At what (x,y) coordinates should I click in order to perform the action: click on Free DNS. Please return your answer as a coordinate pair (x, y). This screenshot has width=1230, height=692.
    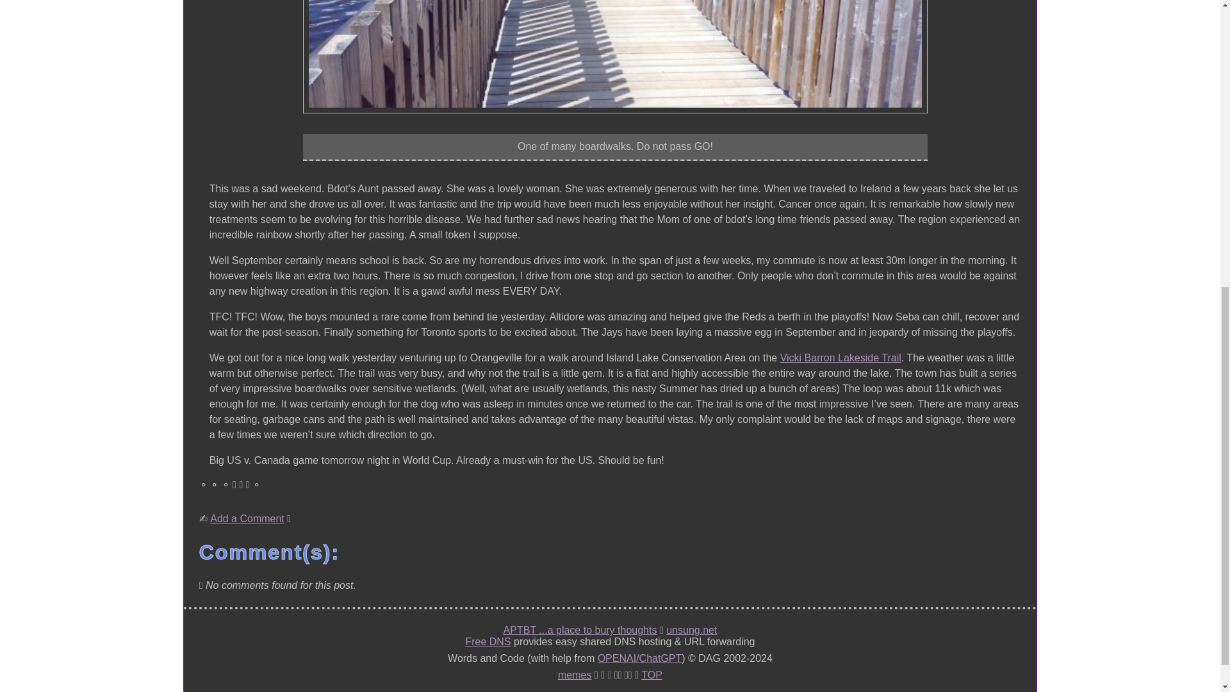
    Looking at the image, I should click on (487, 641).